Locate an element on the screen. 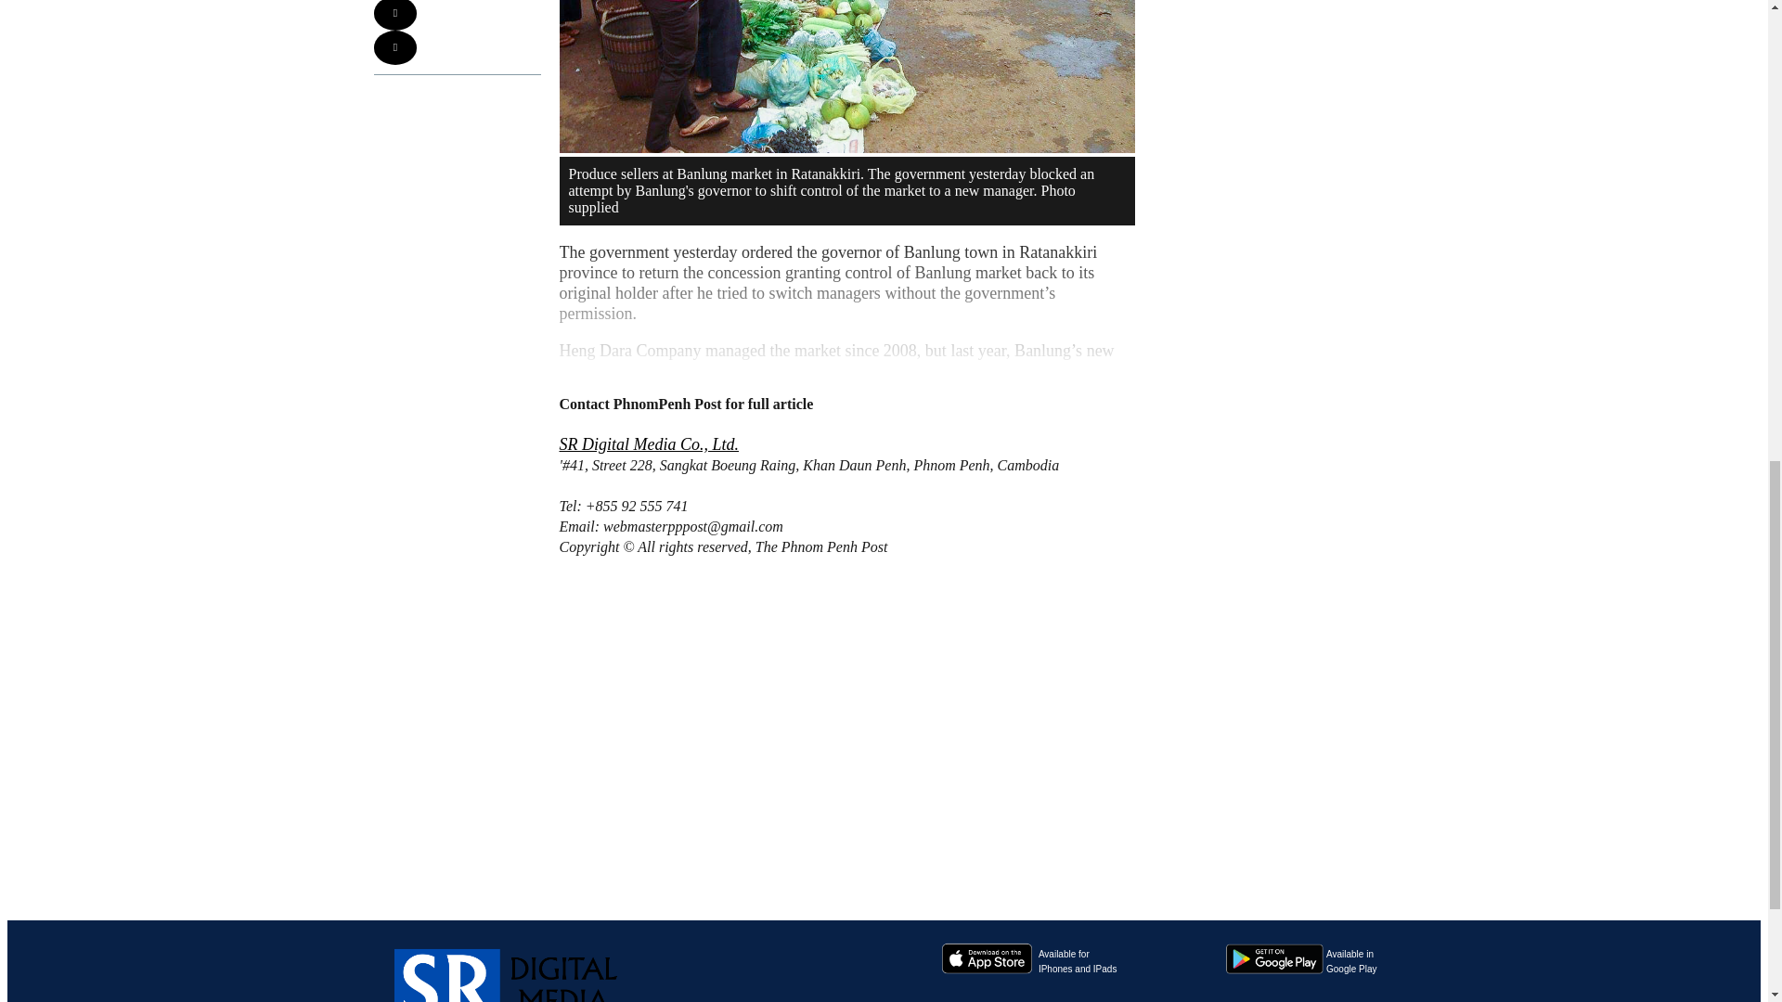  Facebook is located at coordinates (986, 1001).